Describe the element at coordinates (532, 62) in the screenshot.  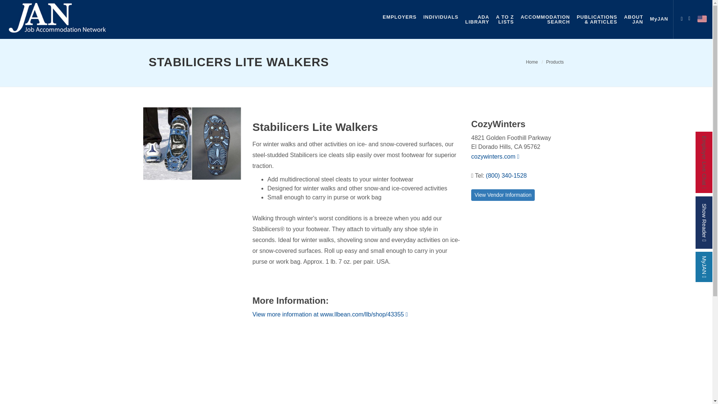
I see `EMPLOYERS` at that location.